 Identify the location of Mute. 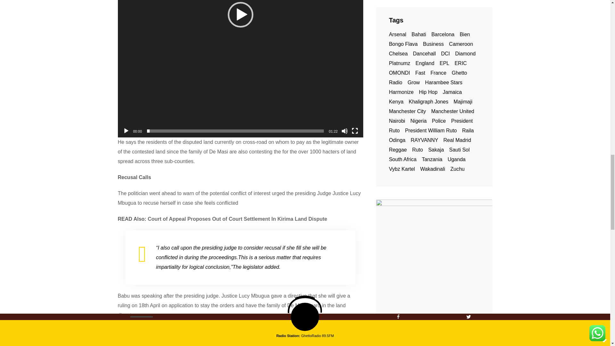
(345, 131).